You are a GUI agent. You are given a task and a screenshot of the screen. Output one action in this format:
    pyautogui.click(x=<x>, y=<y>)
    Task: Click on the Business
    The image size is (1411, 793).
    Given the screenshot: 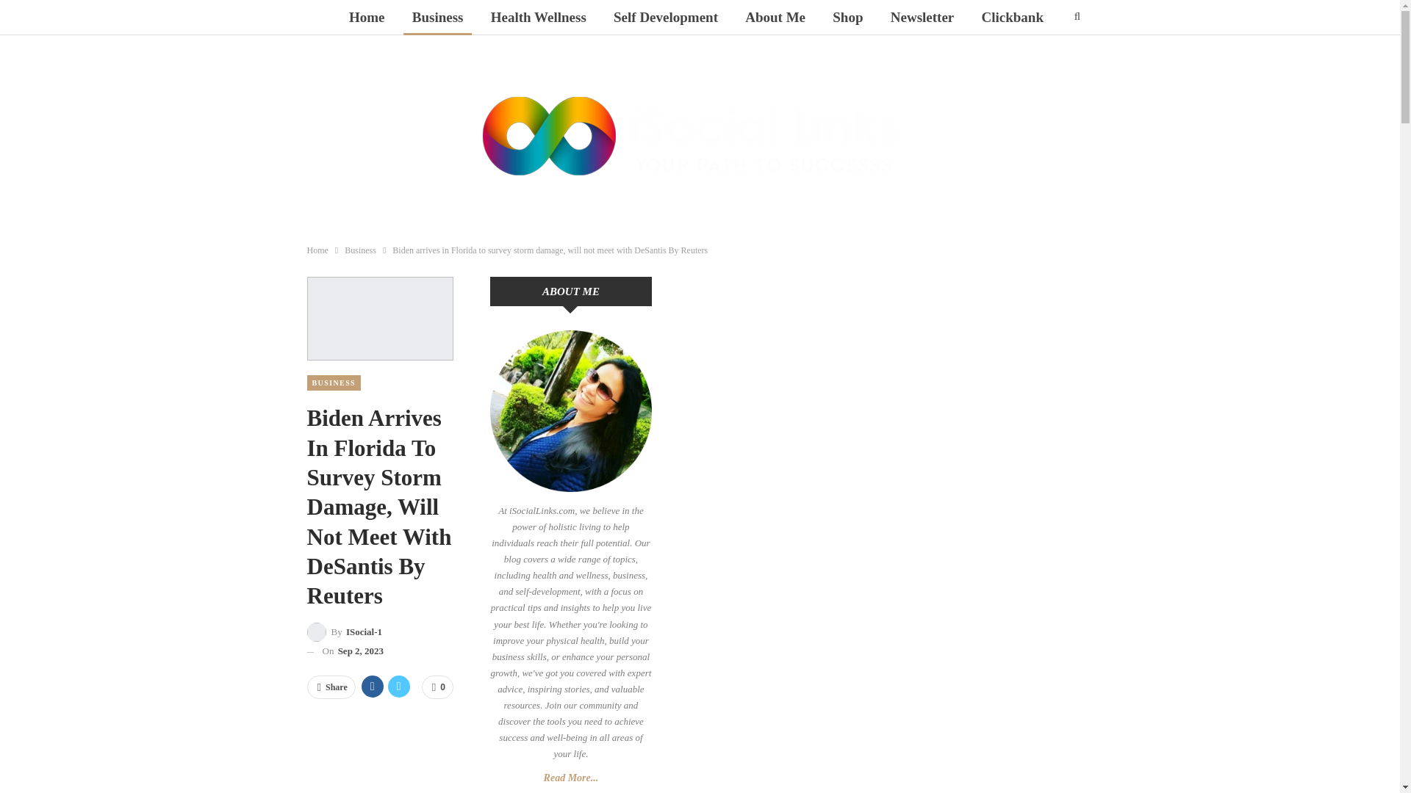 What is the action you would take?
    pyautogui.click(x=438, y=18)
    